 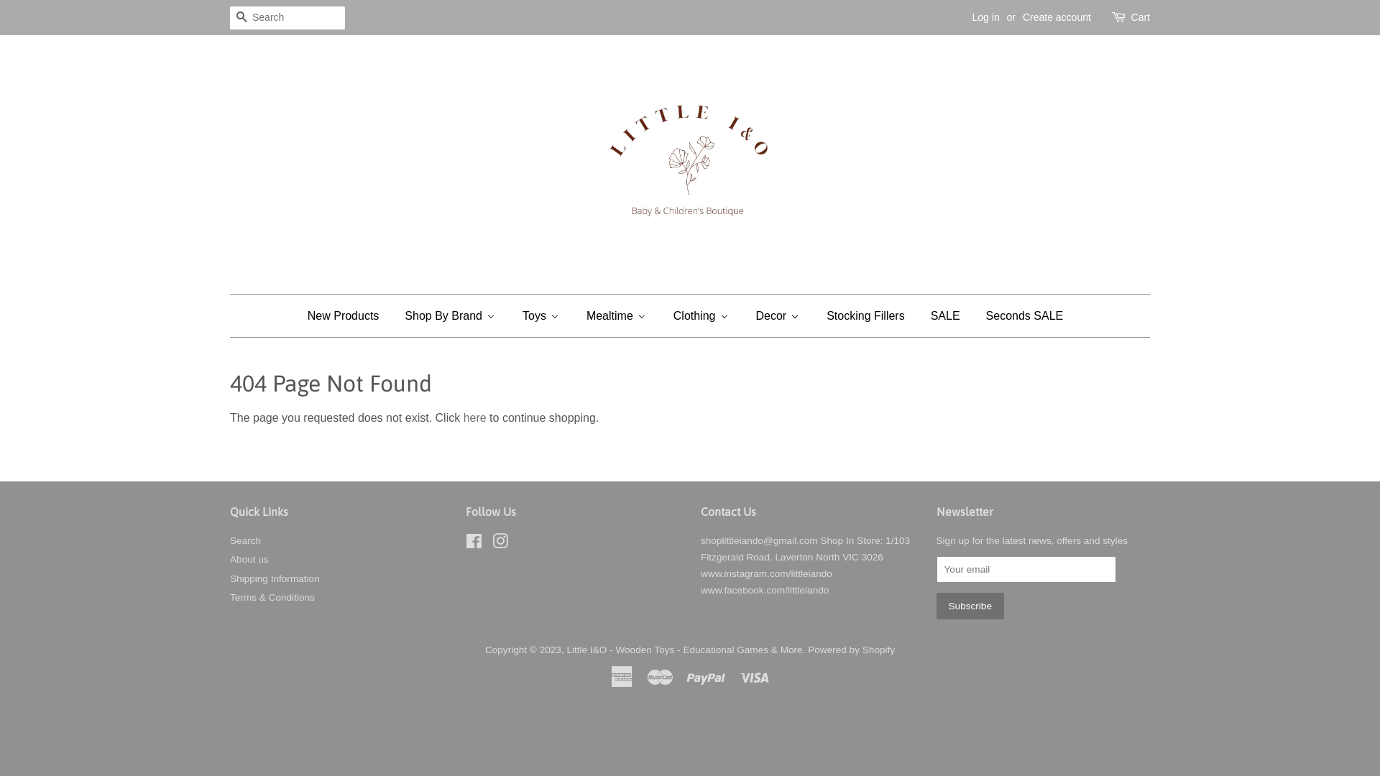 What do you see at coordinates (1057, 17) in the screenshot?
I see `Create account` at bounding box center [1057, 17].